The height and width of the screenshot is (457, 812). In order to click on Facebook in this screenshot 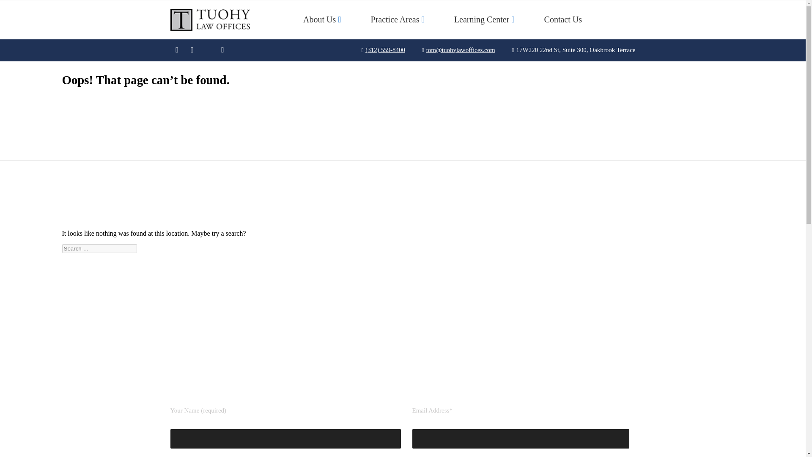, I will do `click(176, 50)`.